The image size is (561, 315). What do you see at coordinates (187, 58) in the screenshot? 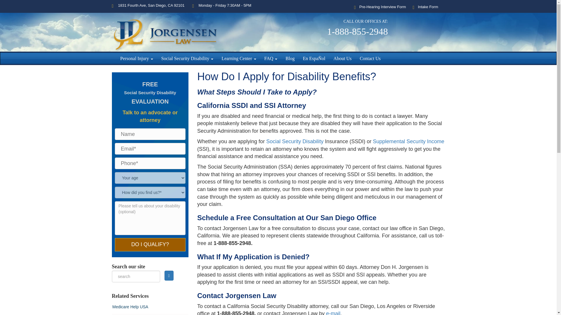
I see `Social Security Disability` at bounding box center [187, 58].